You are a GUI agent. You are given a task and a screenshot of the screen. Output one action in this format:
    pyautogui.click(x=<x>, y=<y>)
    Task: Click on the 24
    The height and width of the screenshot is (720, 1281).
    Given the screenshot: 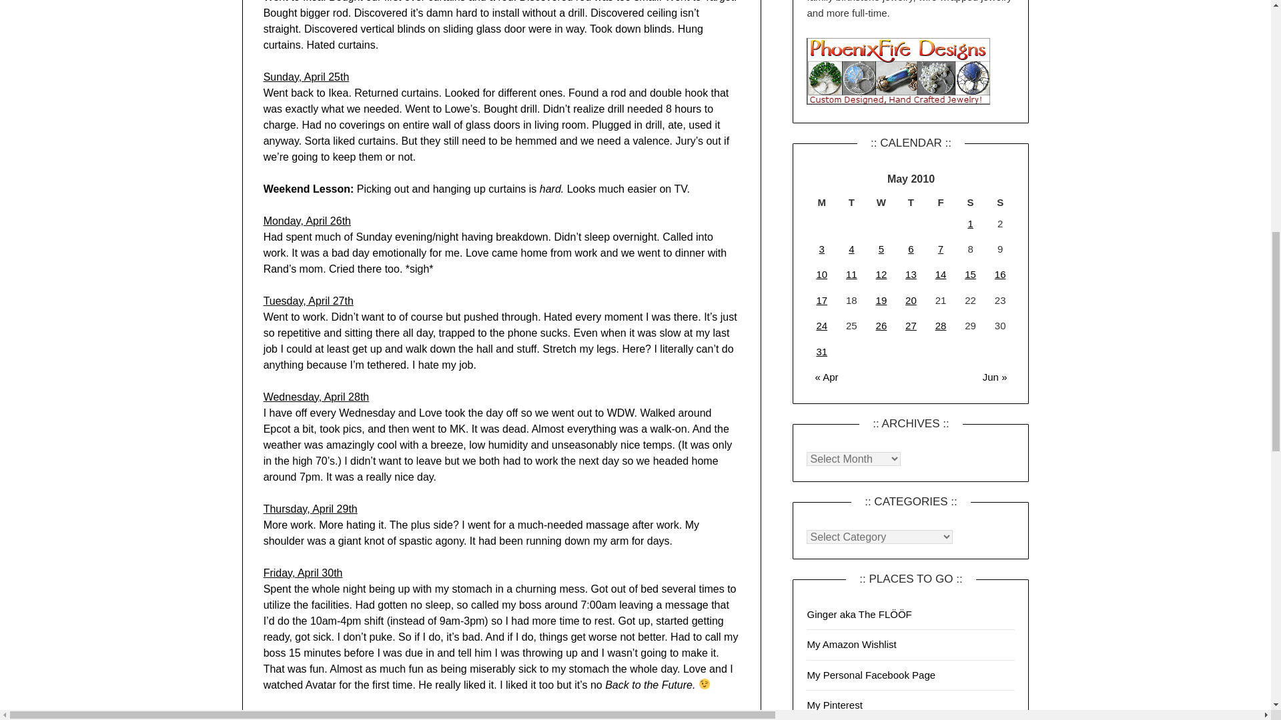 What is the action you would take?
    pyautogui.click(x=822, y=325)
    